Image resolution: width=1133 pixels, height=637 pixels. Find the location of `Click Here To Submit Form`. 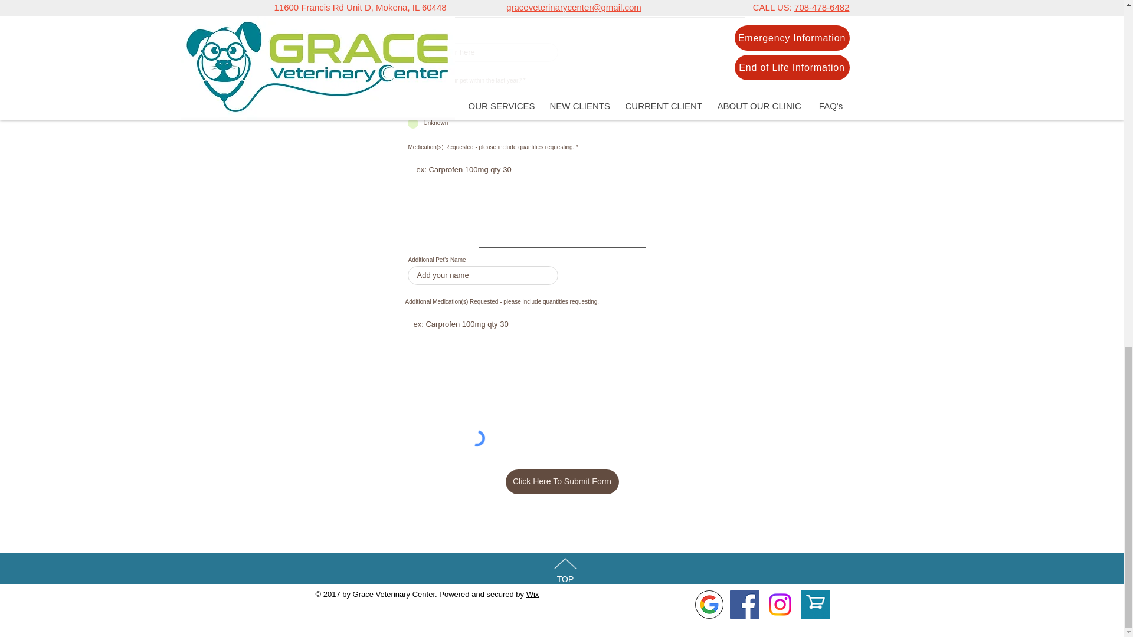

Click Here To Submit Form is located at coordinates (562, 481).